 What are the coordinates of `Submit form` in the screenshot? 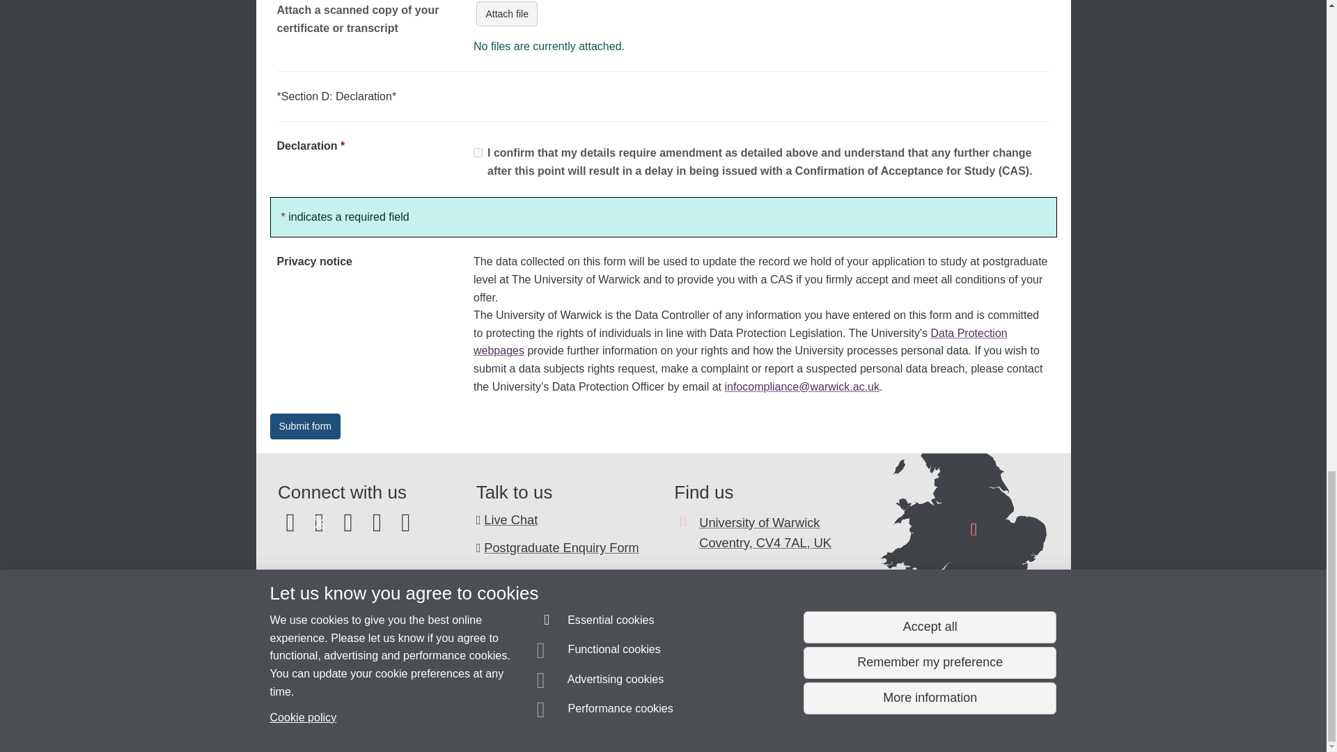 It's located at (305, 426).